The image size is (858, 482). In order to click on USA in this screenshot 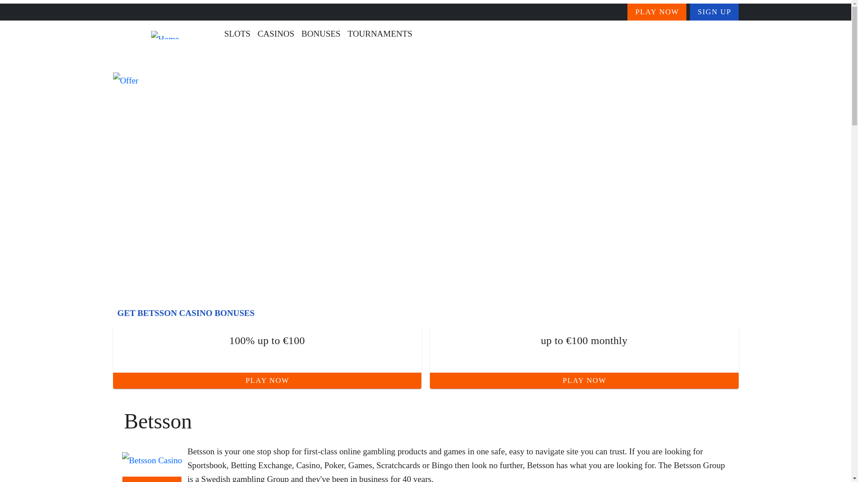, I will do `click(215, 61)`.